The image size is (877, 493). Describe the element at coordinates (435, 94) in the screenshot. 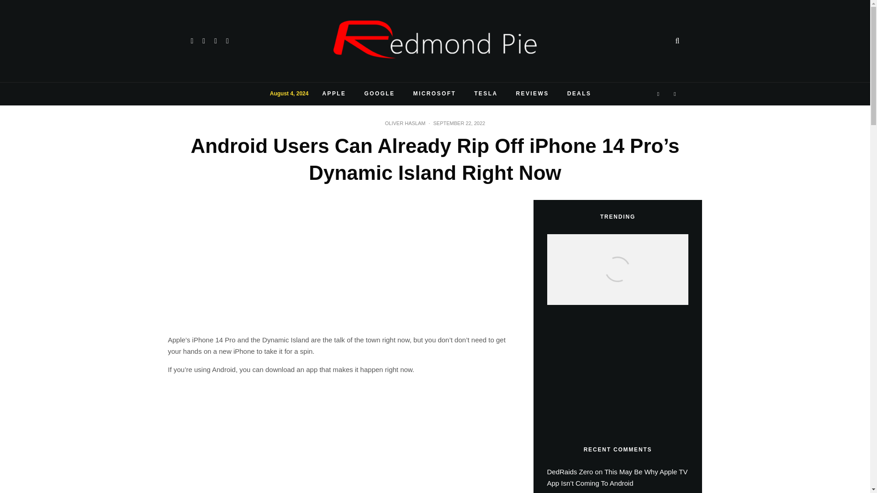

I see `MICROSOFT` at that location.